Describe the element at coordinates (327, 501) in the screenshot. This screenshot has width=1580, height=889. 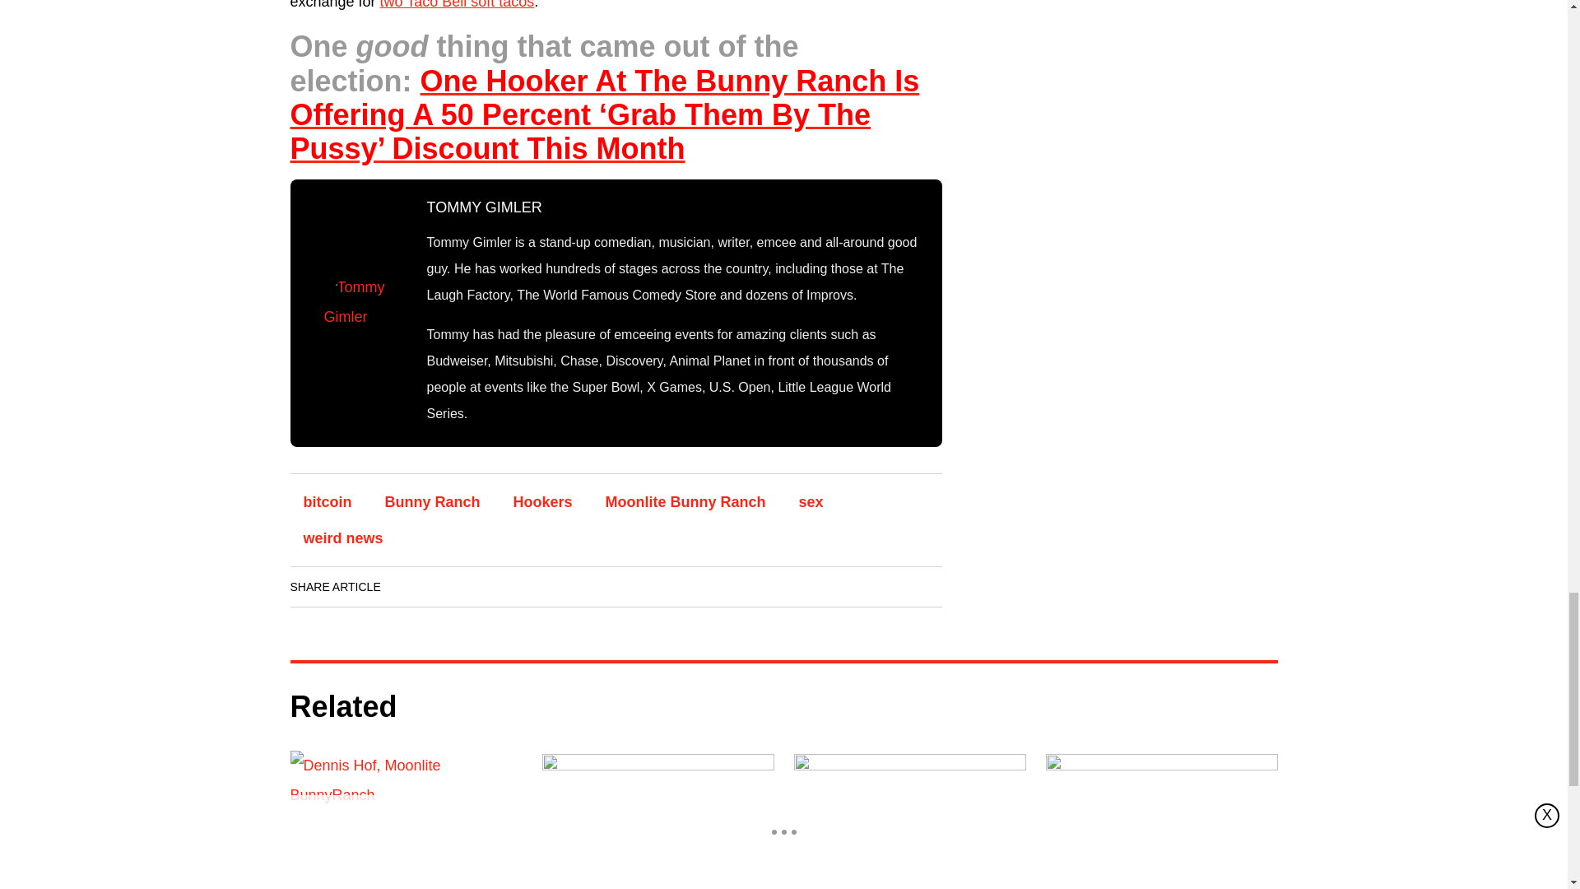
I see `bitcoin` at that location.